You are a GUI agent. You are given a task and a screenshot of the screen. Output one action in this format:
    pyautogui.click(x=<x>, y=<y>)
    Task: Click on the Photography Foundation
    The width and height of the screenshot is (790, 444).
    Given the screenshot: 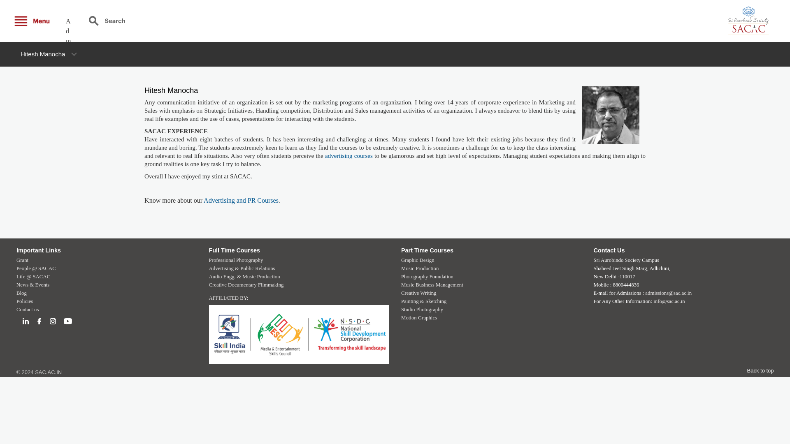 What is the action you would take?
    pyautogui.click(x=427, y=277)
    